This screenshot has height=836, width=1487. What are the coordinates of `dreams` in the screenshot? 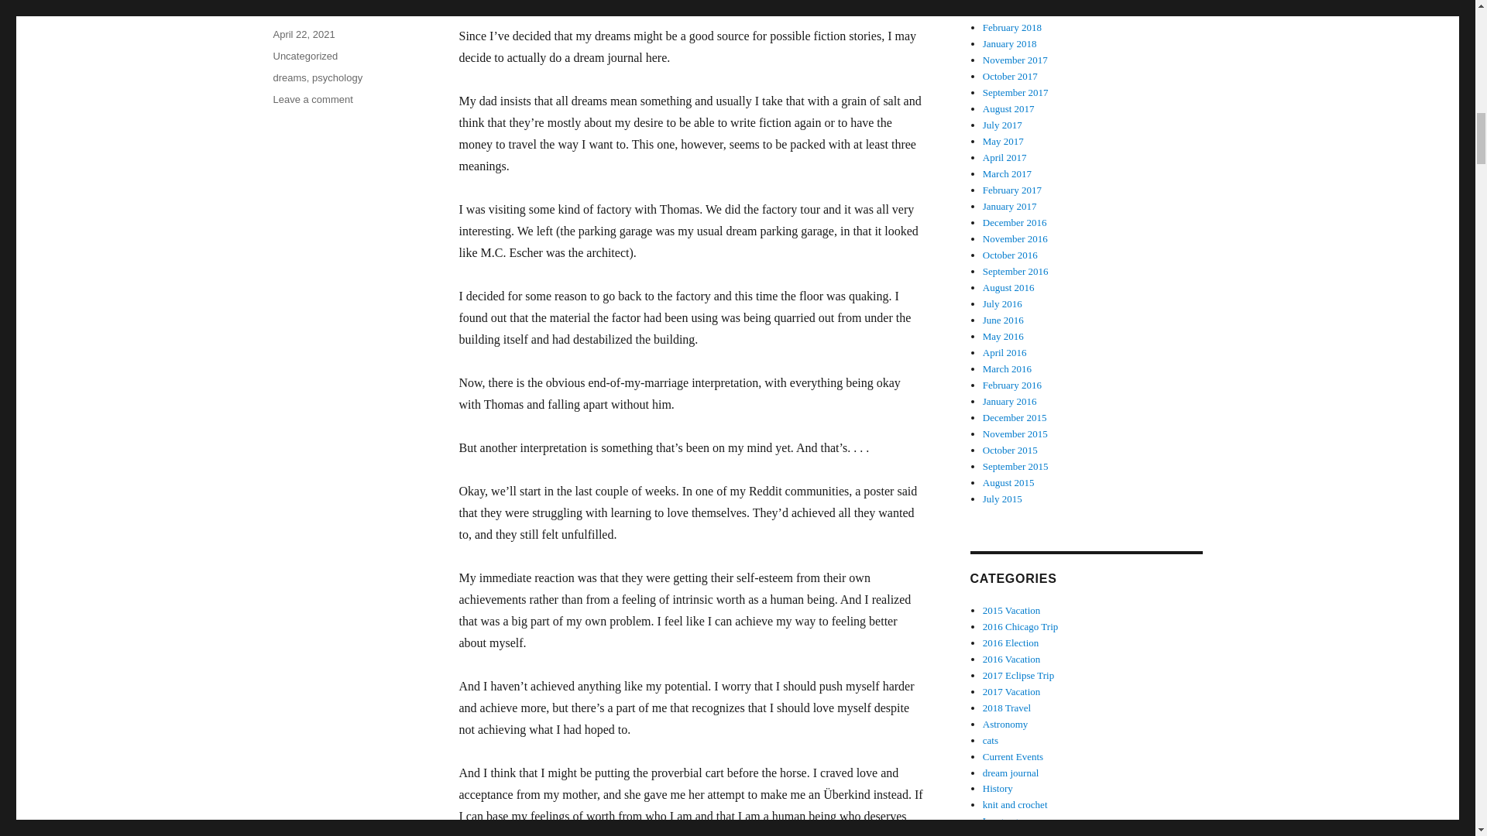 It's located at (289, 77).